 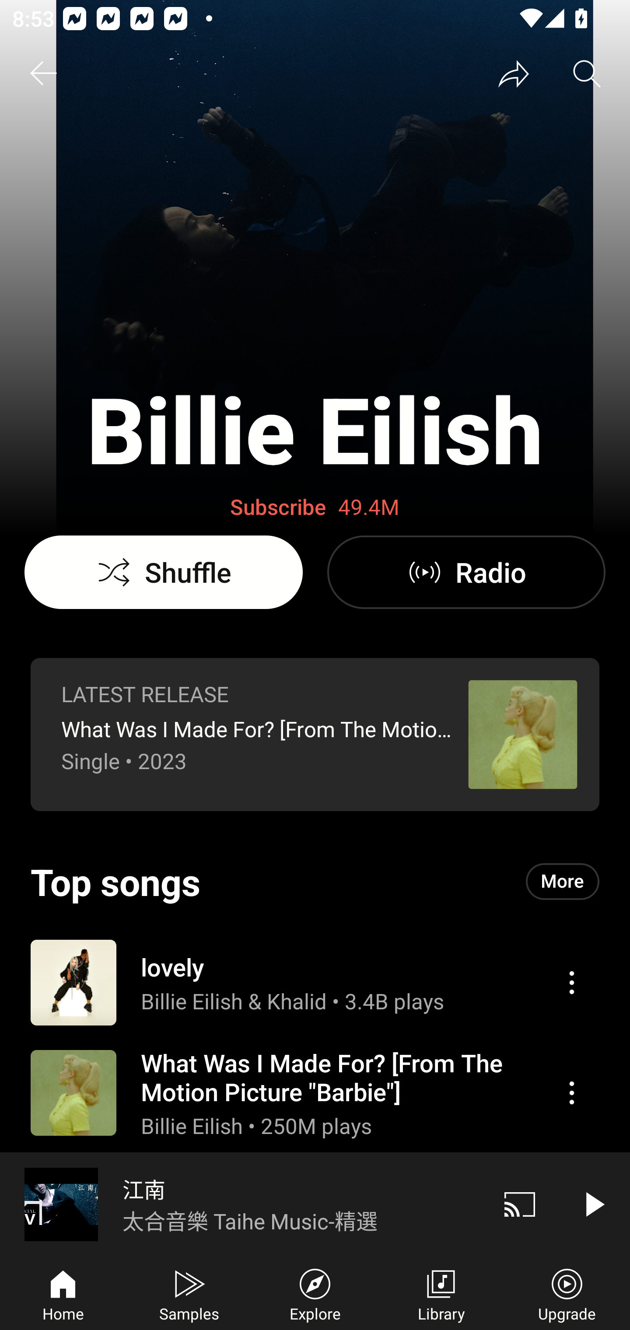 I want to click on 江南 太合音樂 Taihe Music-精選, so click(x=241, y=1204).